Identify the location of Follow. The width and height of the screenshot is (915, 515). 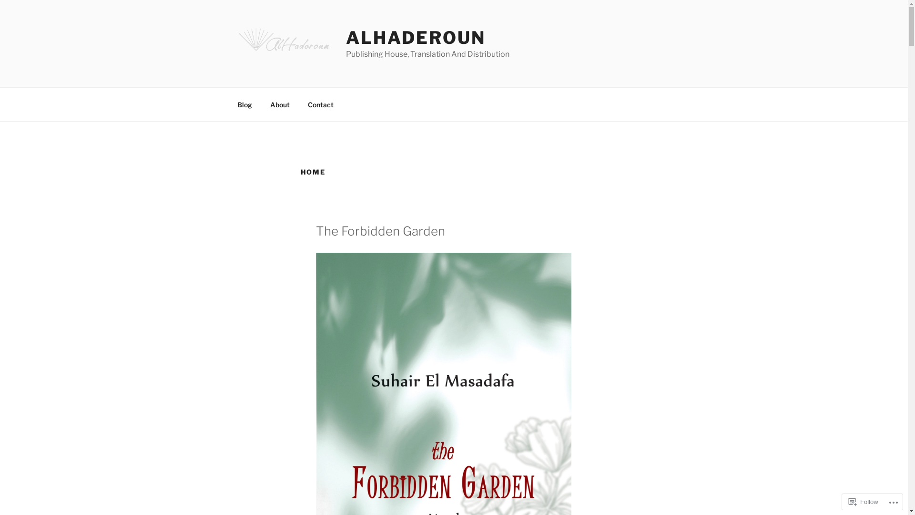
(864, 502).